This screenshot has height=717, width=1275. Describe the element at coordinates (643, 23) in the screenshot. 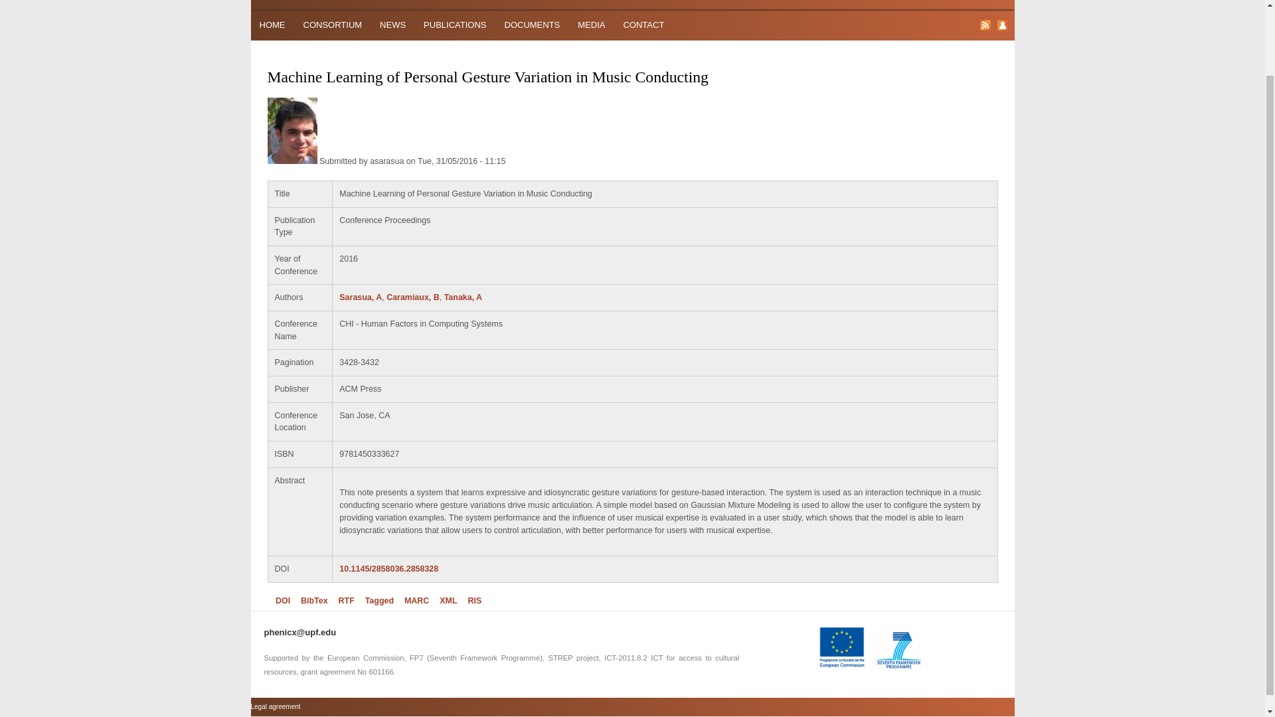

I see `CONTACT` at that location.